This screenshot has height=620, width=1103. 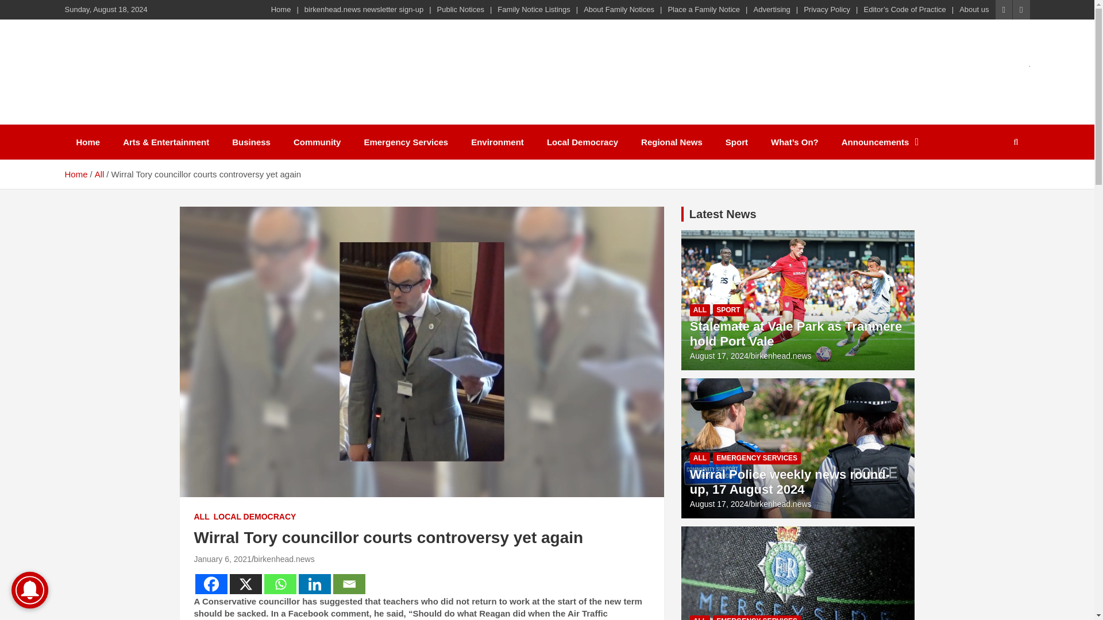 What do you see at coordinates (618, 9) in the screenshot?
I see `About Family Notices` at bounding box center [618, 9].